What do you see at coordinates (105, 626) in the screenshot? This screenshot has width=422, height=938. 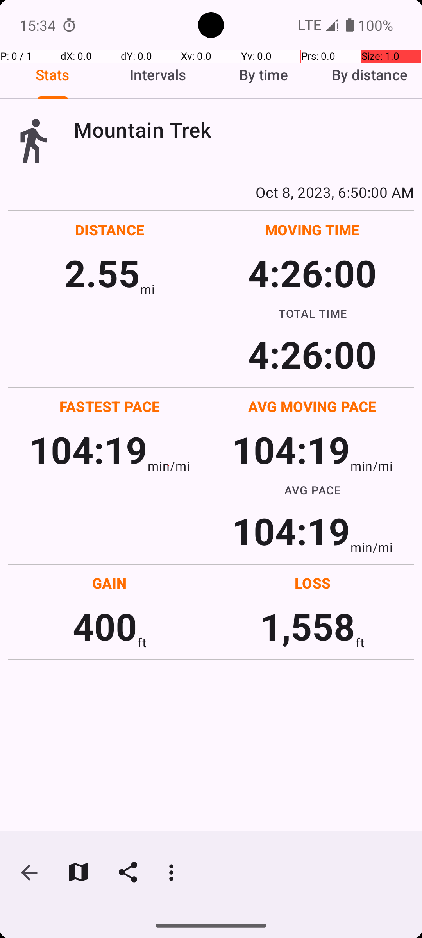 I see `400` at bounding box center [105, 626].